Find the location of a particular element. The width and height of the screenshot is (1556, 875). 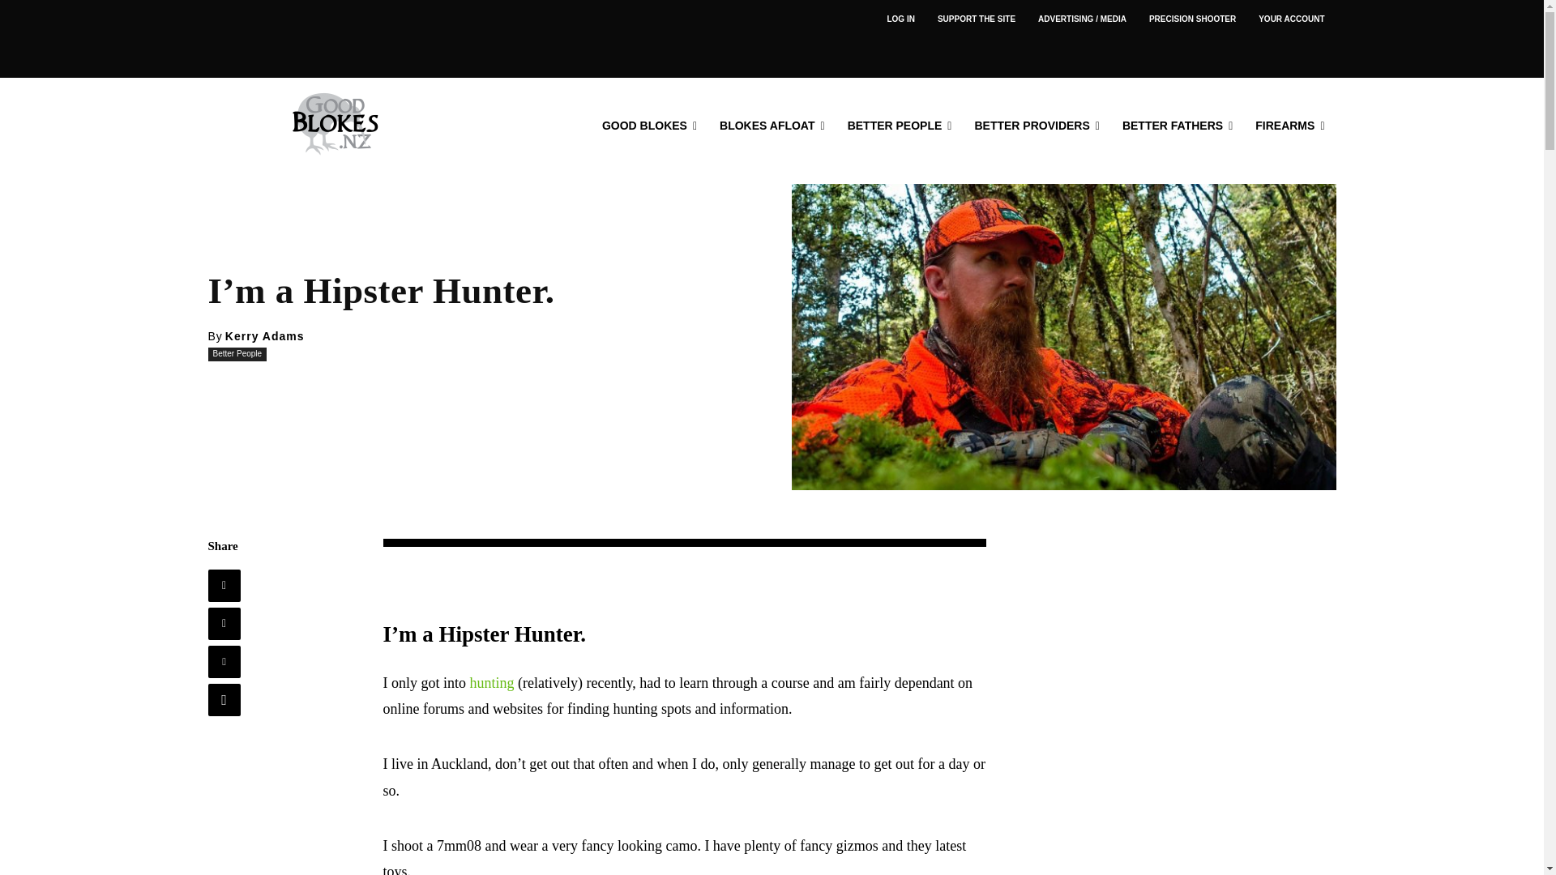

YOUR ACCOUNT is located at coordinates (1291, 19).